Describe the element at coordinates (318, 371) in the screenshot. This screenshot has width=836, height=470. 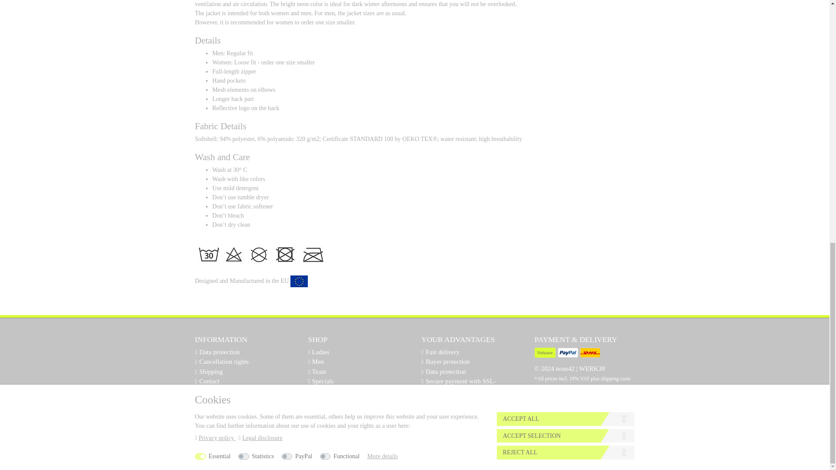
I see `Team` at that location.